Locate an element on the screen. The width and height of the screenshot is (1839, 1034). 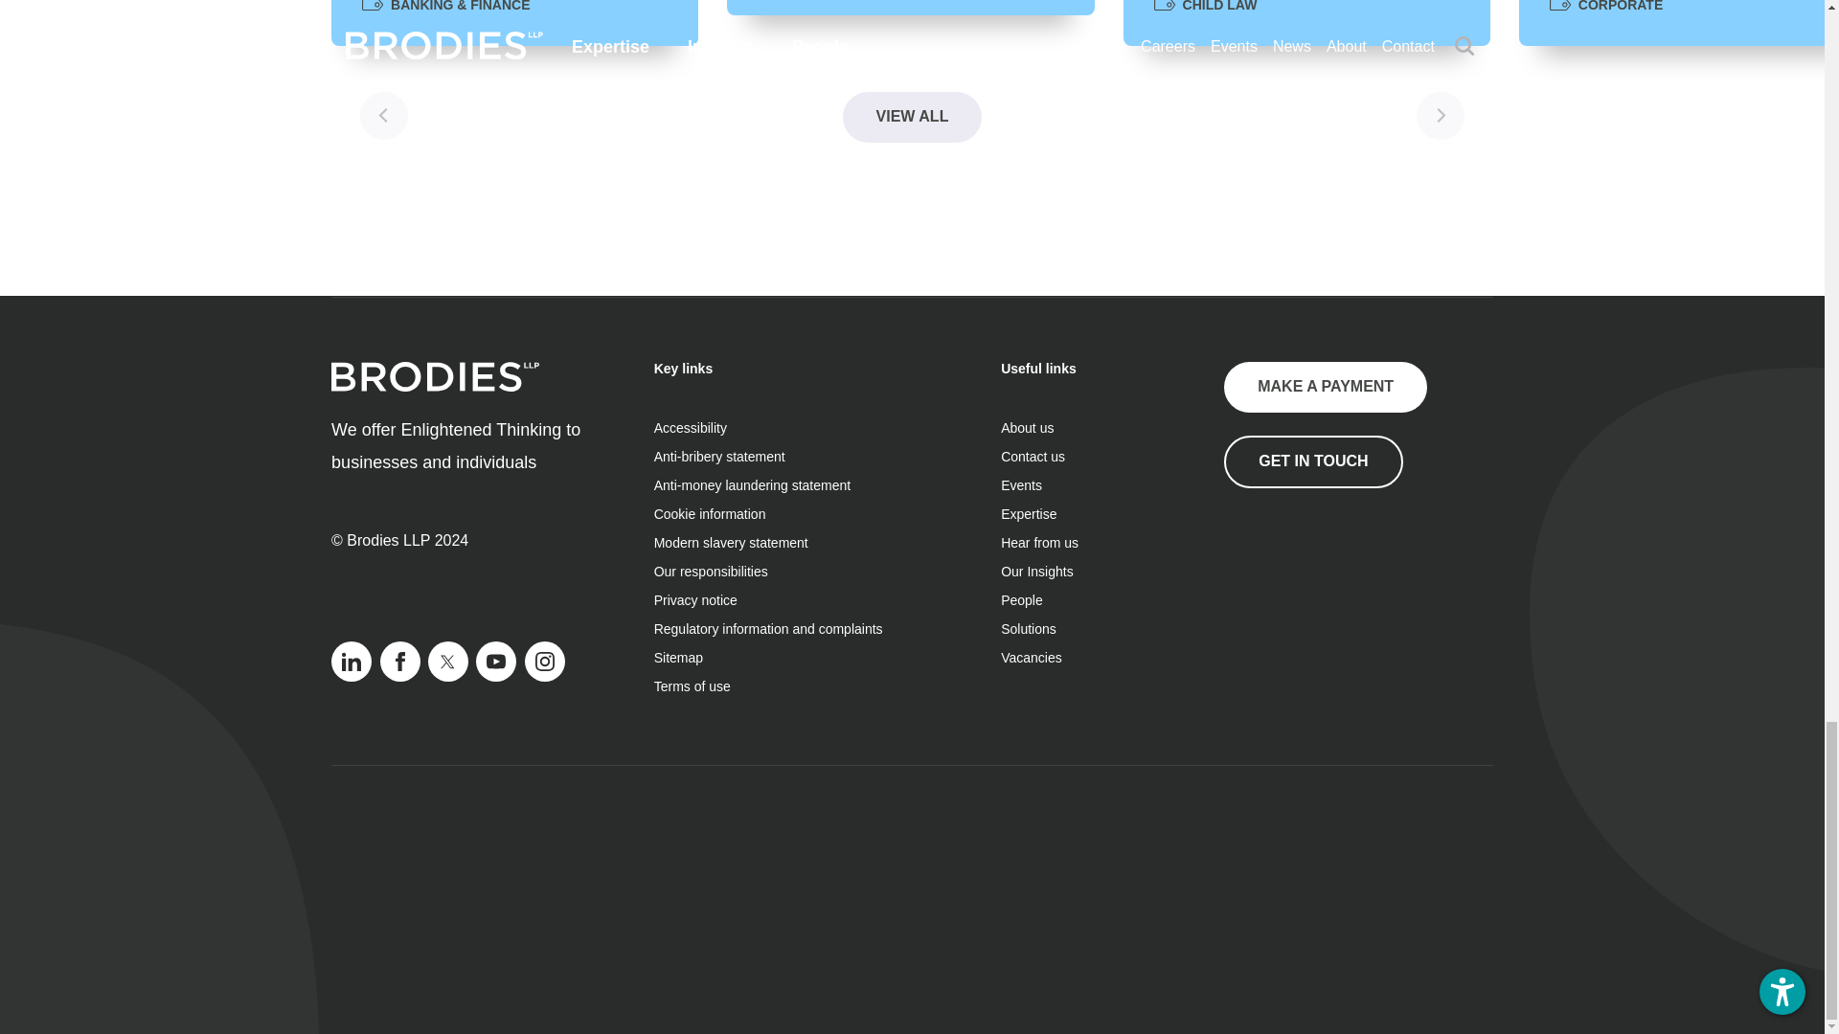
Solicitors Regulation Authority link is located at coordinates (1320, 582).